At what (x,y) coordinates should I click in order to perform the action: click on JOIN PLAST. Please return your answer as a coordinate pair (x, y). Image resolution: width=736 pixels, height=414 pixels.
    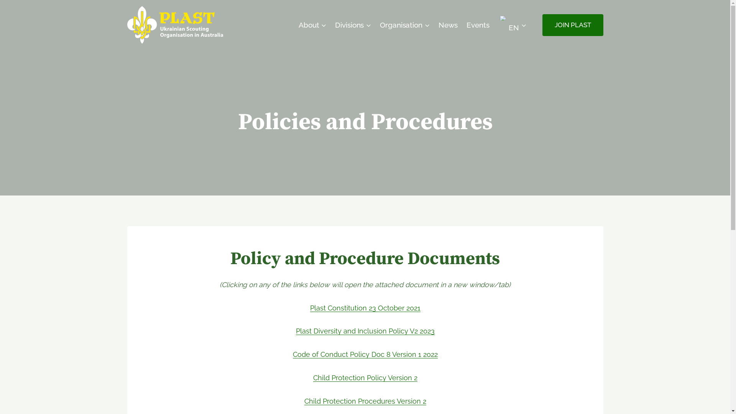
    Looking at the image, I should click on (573, 25).